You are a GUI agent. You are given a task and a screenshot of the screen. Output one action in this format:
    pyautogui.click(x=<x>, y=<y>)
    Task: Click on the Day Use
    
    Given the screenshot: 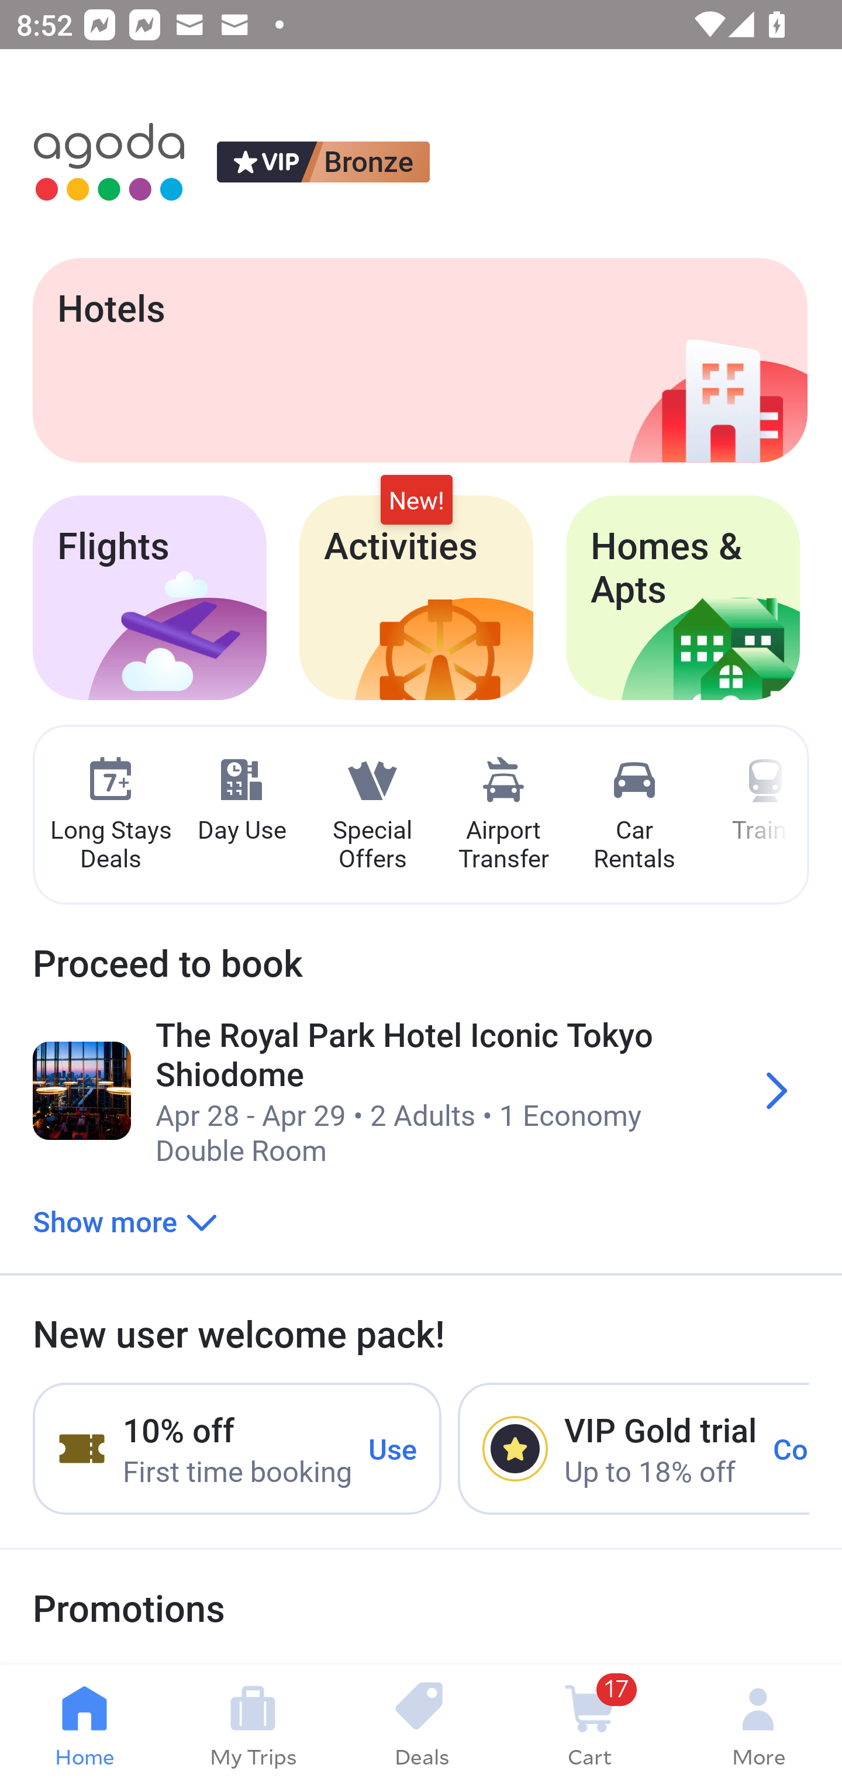 What is the action you would take?
    pyautogui.click(x=241, y=801)
    